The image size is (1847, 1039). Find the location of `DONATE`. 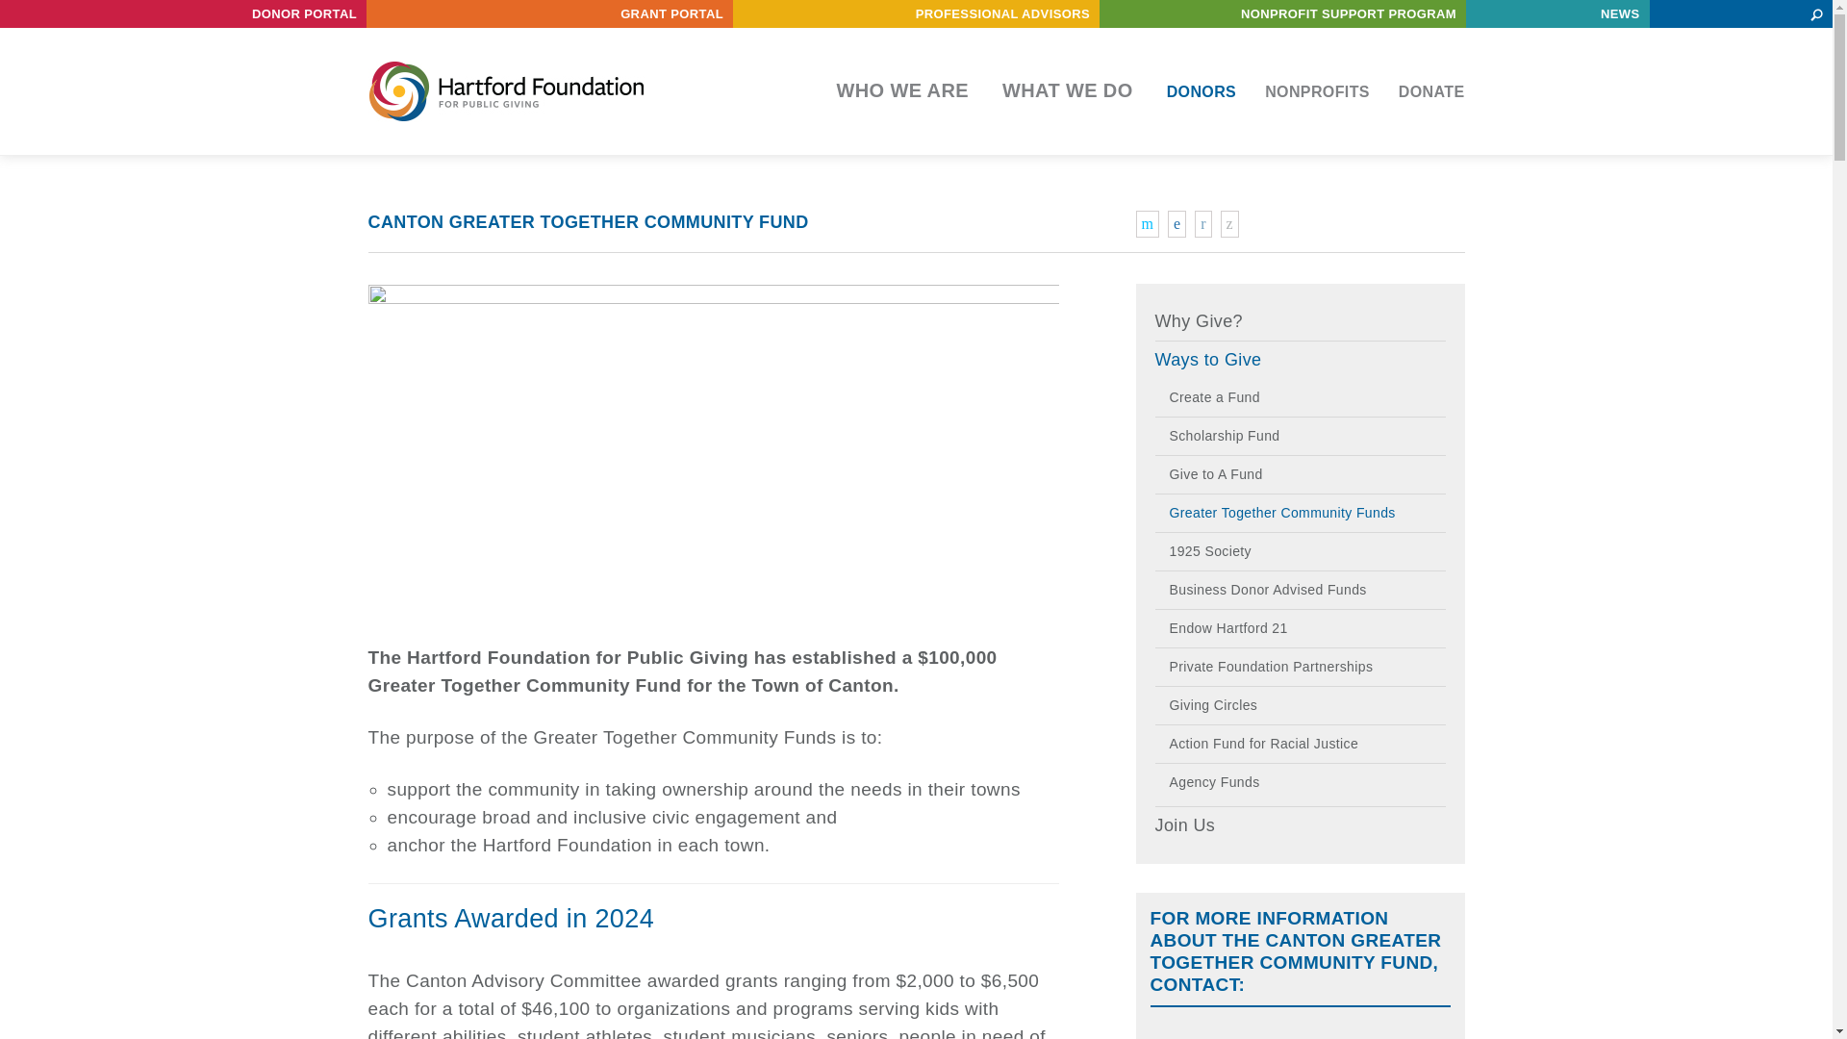

DONATE is located at coordinates (1431, 91).